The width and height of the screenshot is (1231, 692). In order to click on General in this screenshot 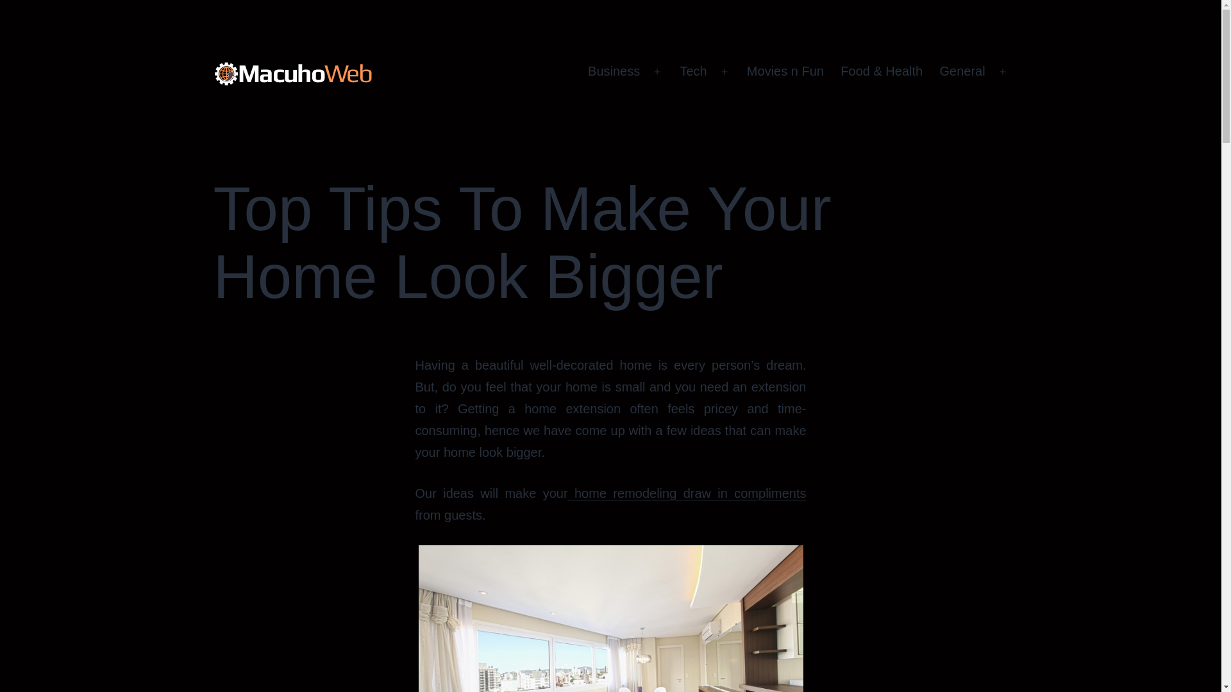, I will do `click(962, 72)`.